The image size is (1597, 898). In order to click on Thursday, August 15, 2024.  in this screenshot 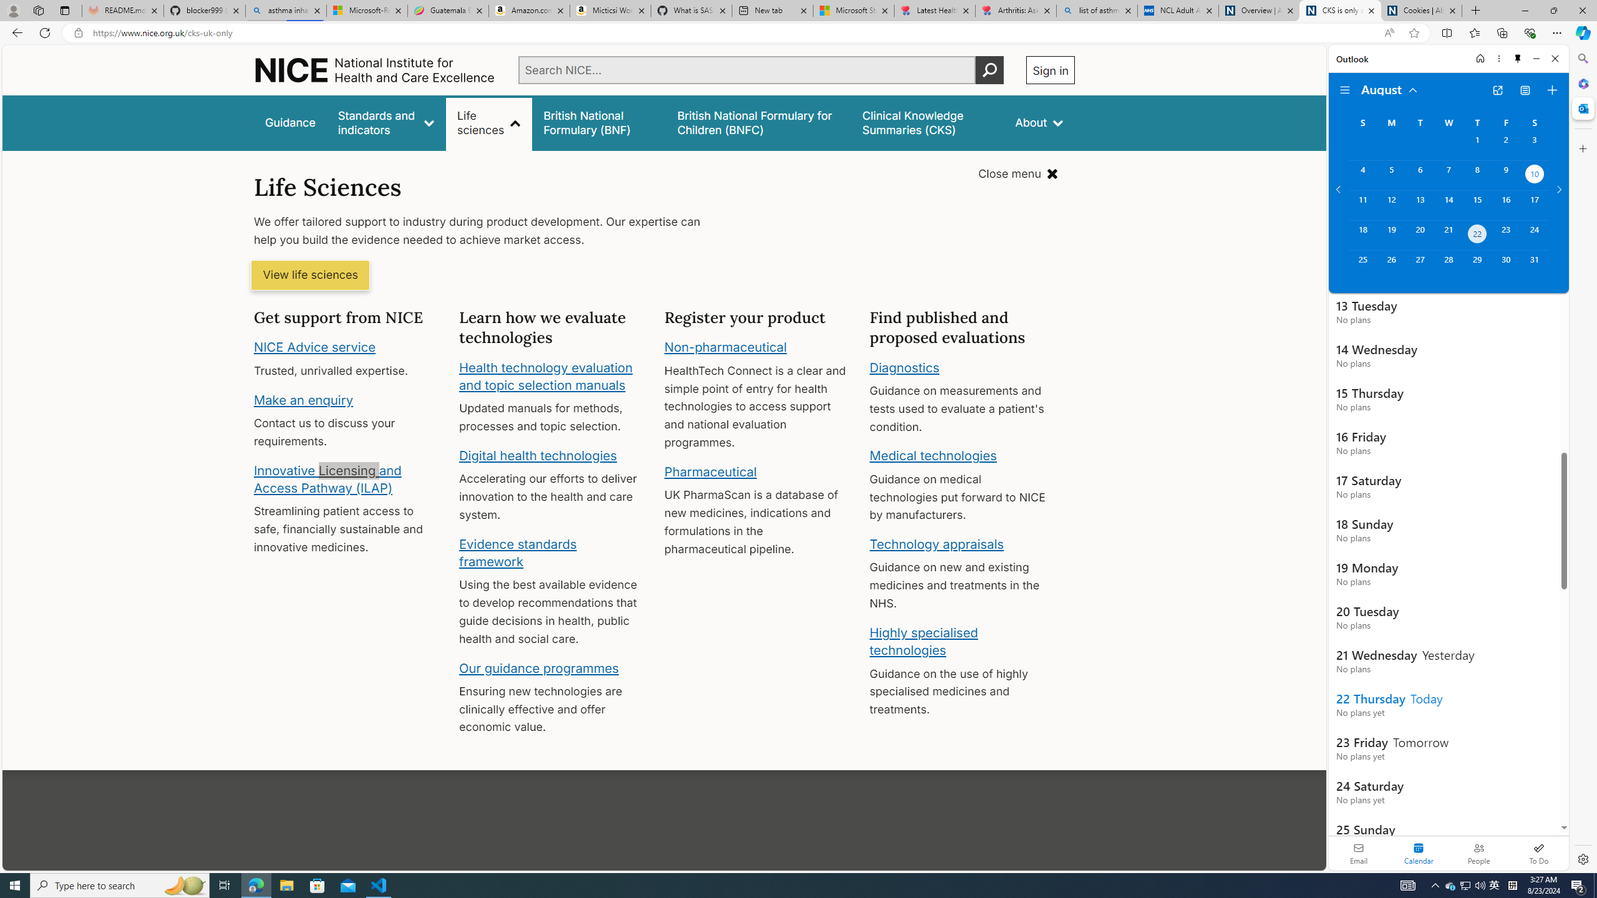, I will do `click(1477, 205)`.